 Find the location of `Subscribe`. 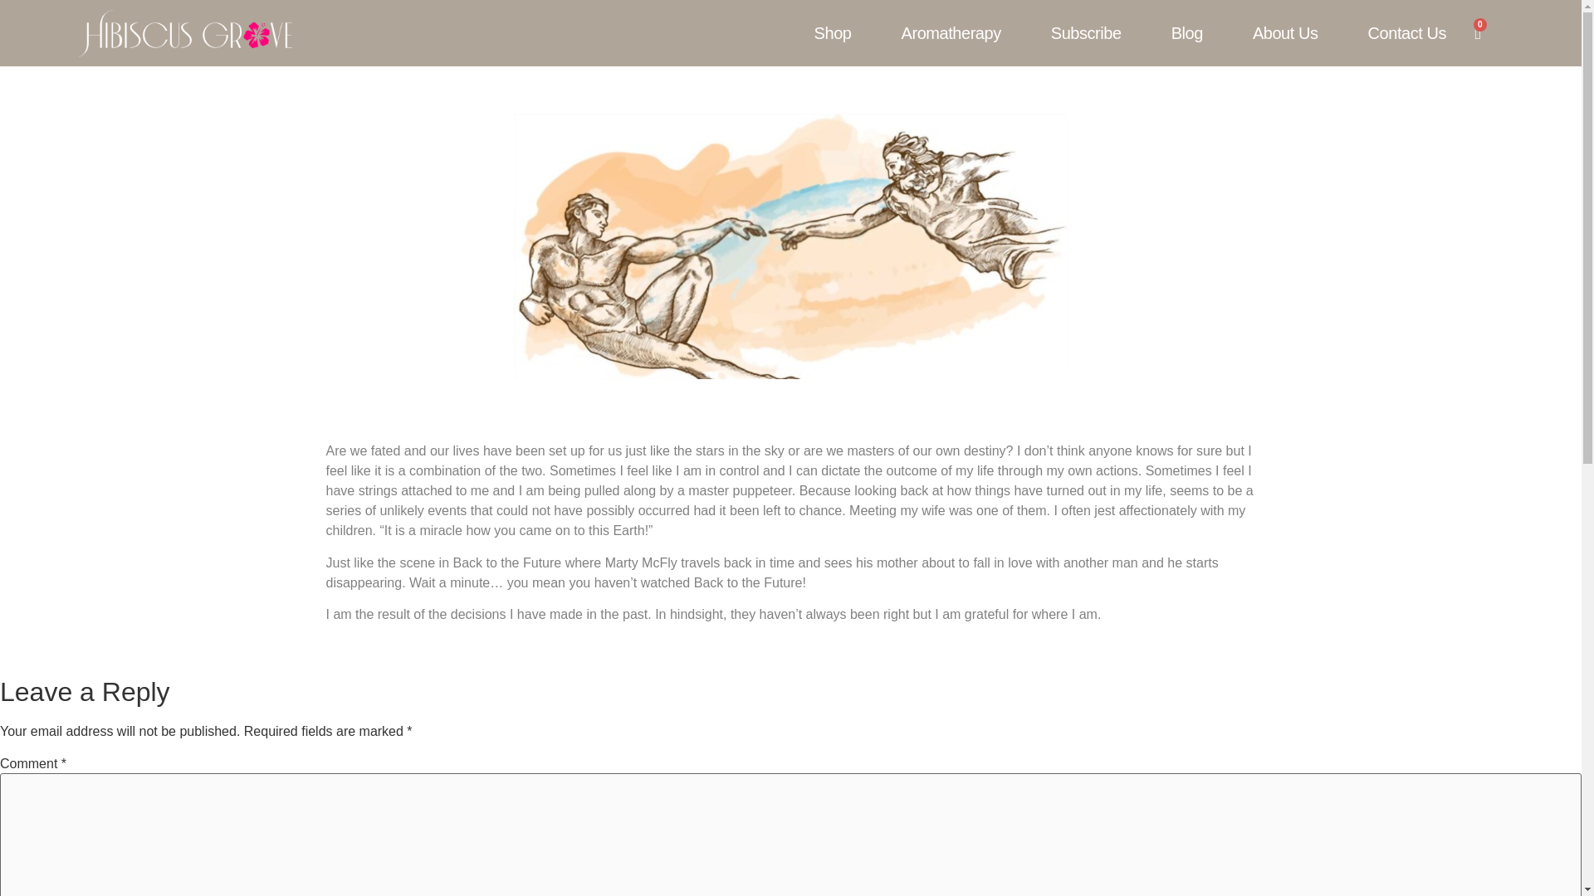

Subscribe is located at coordinates (1086, 33).